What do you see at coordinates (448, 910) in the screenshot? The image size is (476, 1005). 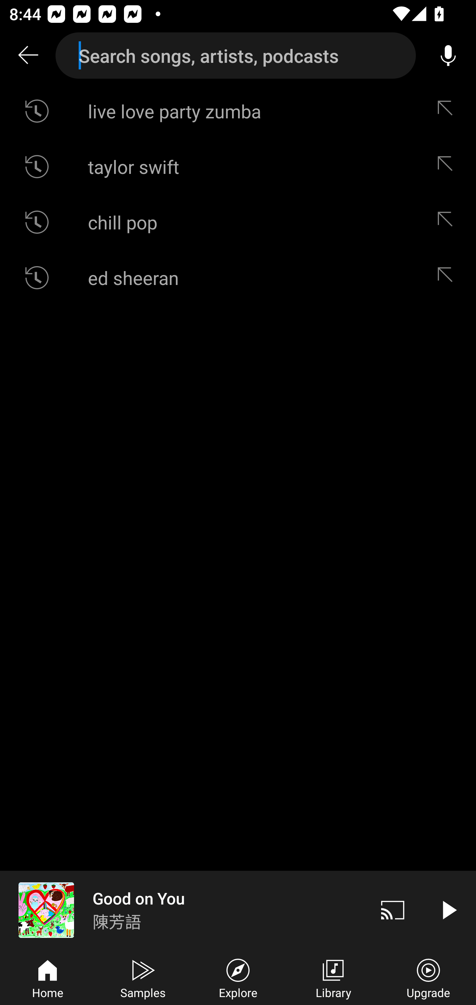 I see `Play video` at bounding box center [448, 910].